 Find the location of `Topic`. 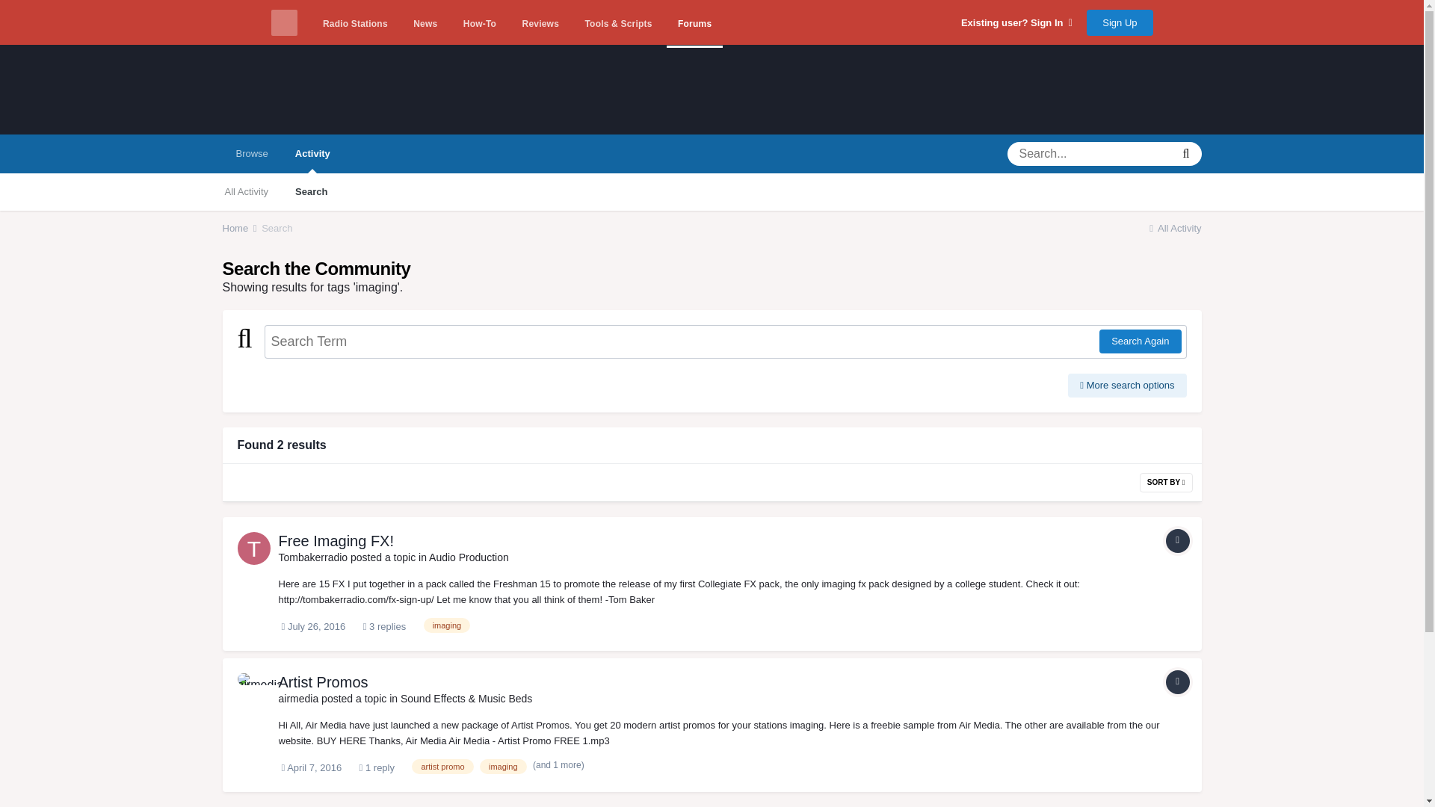

Topic is located at coordinates (1177, 681).